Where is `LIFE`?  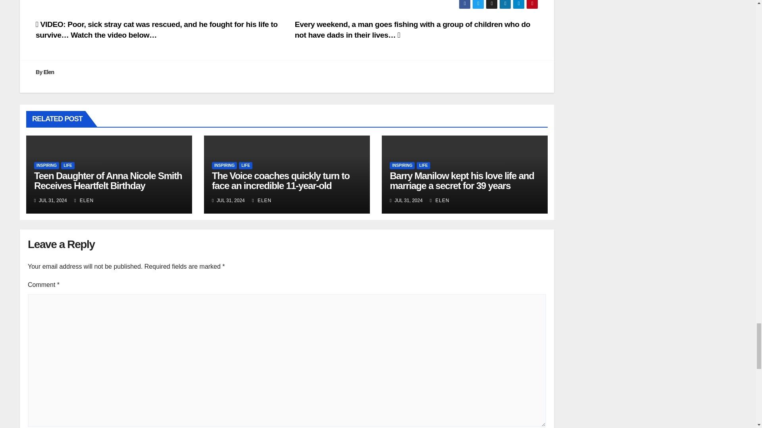 LIFE is located at coordinates (245, 166).